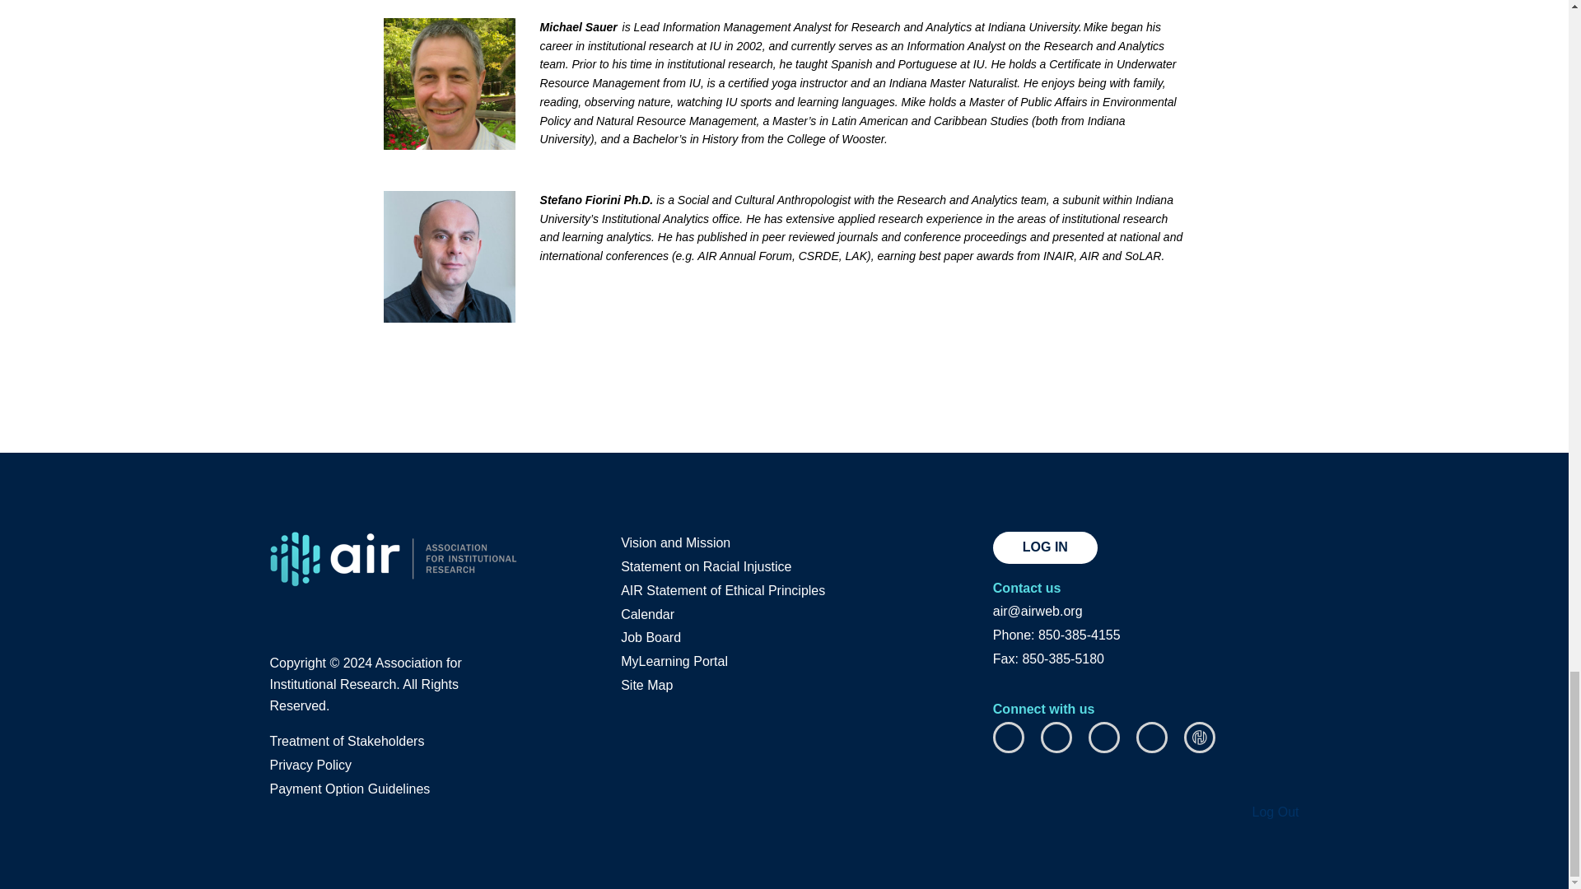  I want to click on Association for Institutional Research, so click(394, 558).